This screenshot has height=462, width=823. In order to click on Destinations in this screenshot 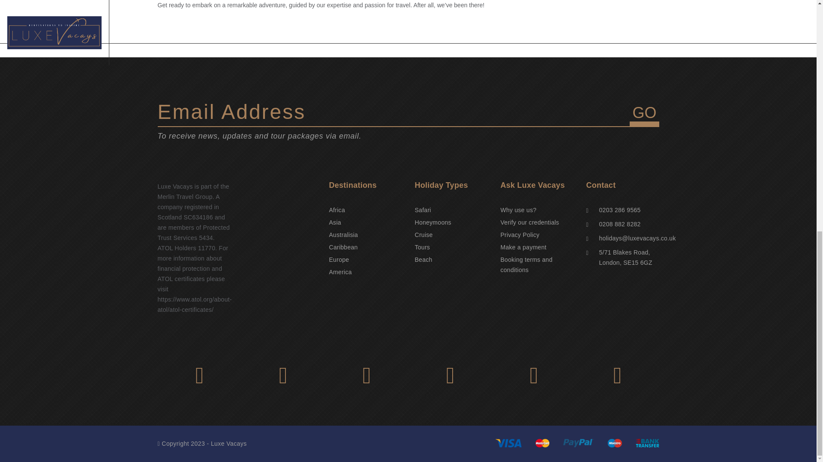, I will do `click(366, 186)`.